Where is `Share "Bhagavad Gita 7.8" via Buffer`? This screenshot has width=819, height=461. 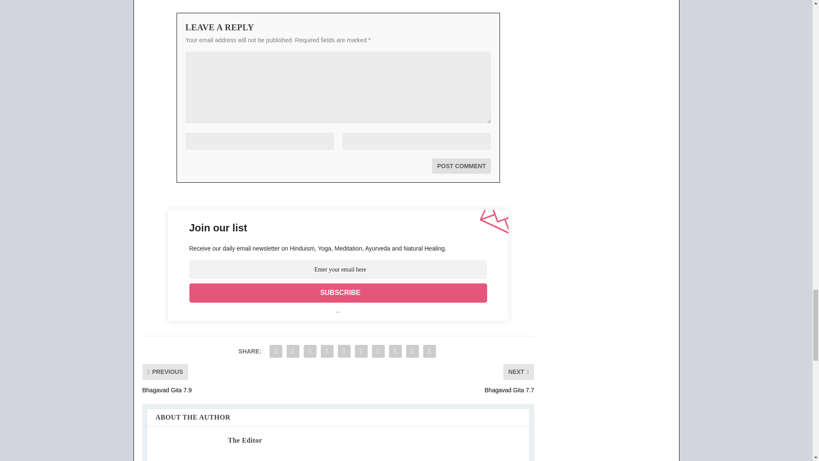 Share "Bhagavad Gita 7.8" via Buffer is located at coordinates (378, 351).